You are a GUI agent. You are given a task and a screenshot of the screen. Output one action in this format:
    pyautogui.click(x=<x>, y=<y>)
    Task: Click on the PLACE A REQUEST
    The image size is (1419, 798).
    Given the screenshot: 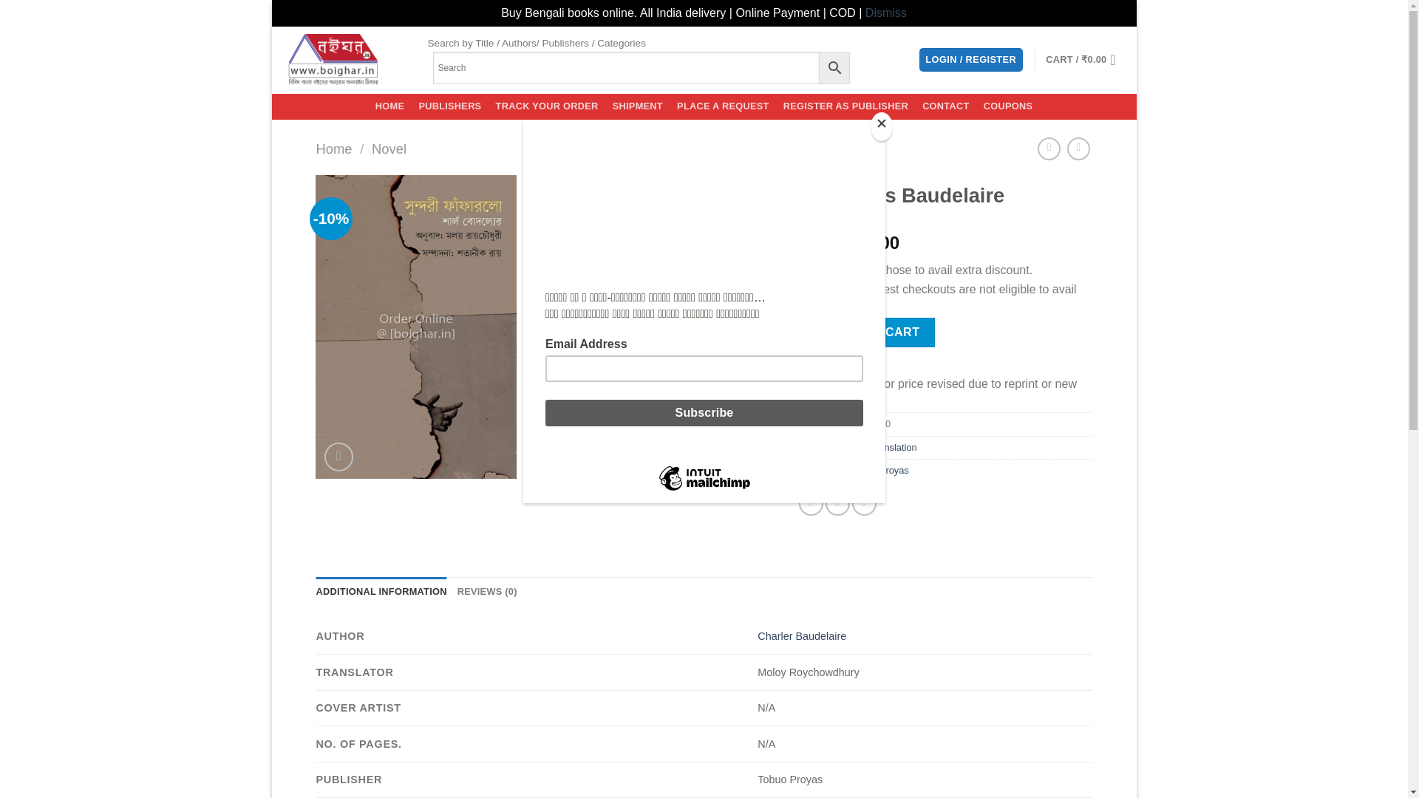 What is the action you would take?
    pyautogui.click(x=723, y=106)
    